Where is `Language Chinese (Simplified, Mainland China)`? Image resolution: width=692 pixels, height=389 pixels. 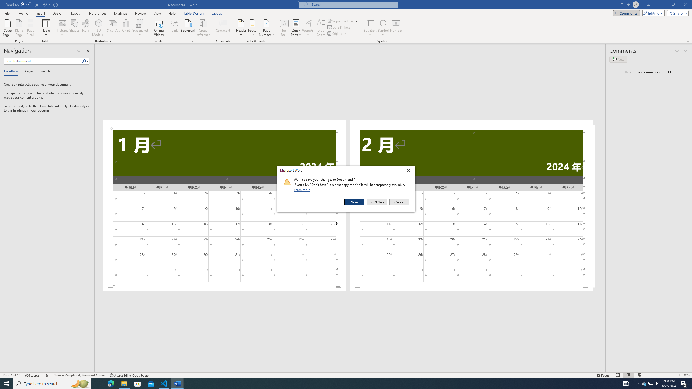
Language Chinese (Simplified, Mainland China) is located at coordinates (655, 375).